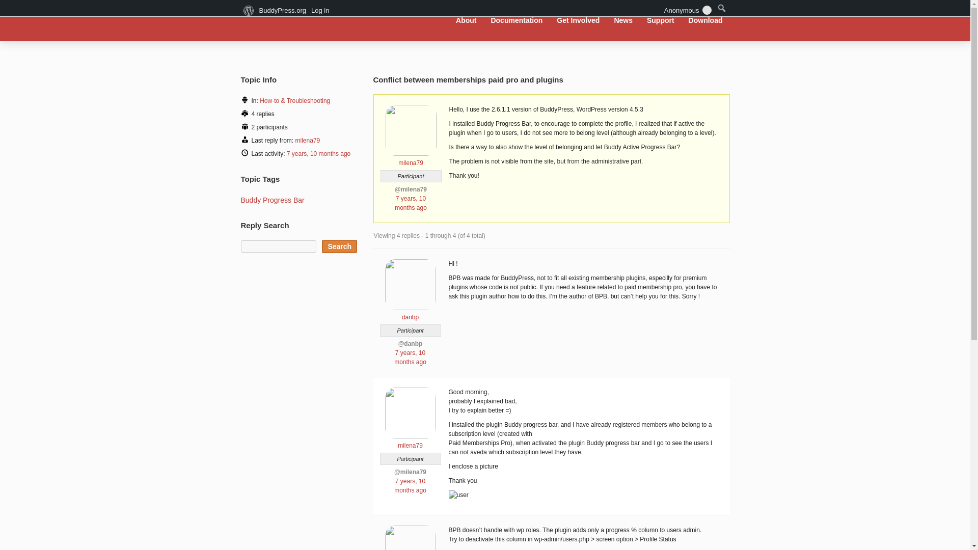 The width and height of the screenshot is (978, 550). Describe the element at coordinates (660, 20) in the screenshot. I see `Support` at that location.